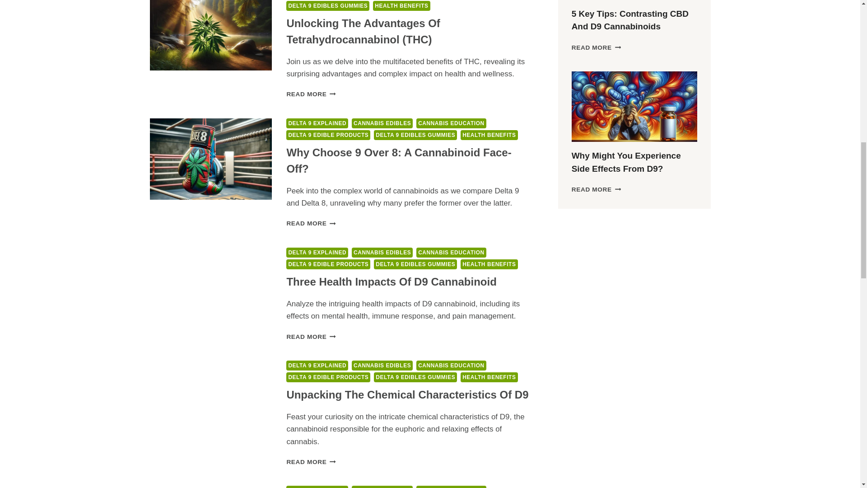 The height and width of the screenshot is (488, 867). Describe the element at coordinates (451, 123) in the screenshot. I see `CANNABIS EDUCATION` at that location.